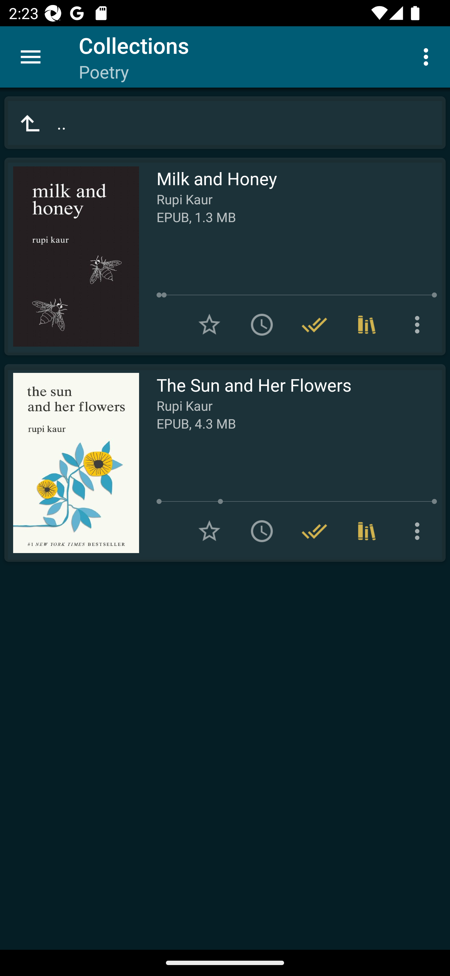 This screenshot has height=976, width=450. Describe the element at coordinates (209, 531) in the screenshot. I see `Add to Favorites` at that location.